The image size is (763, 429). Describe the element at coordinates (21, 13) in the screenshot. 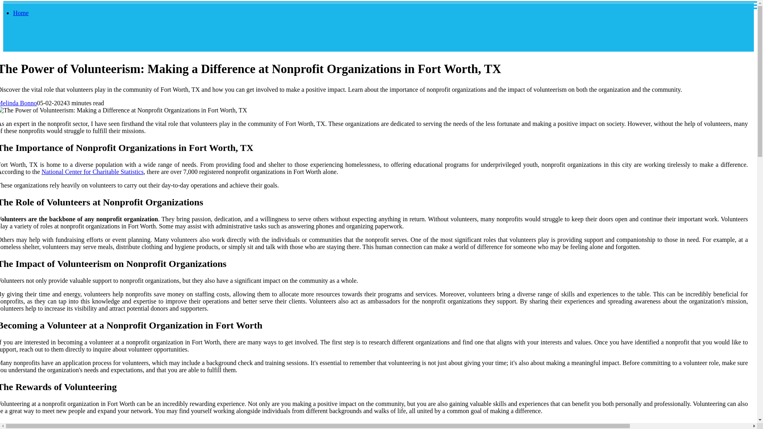

I see `Home` at that location.